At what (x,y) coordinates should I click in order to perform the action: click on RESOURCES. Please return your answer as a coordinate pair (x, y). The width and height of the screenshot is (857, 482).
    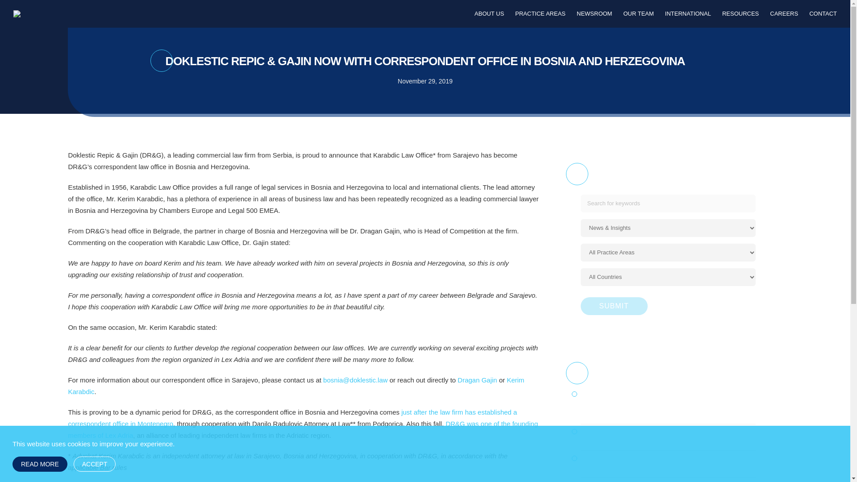
    Looking at the image, I should click on (740, 13).